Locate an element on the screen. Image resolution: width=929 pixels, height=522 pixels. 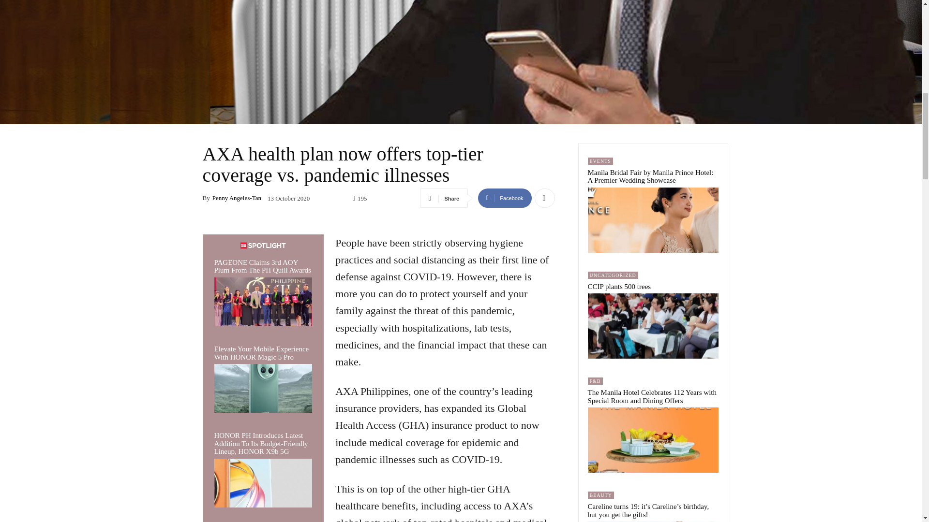
EVENTS is located at coordinates (599, 161).